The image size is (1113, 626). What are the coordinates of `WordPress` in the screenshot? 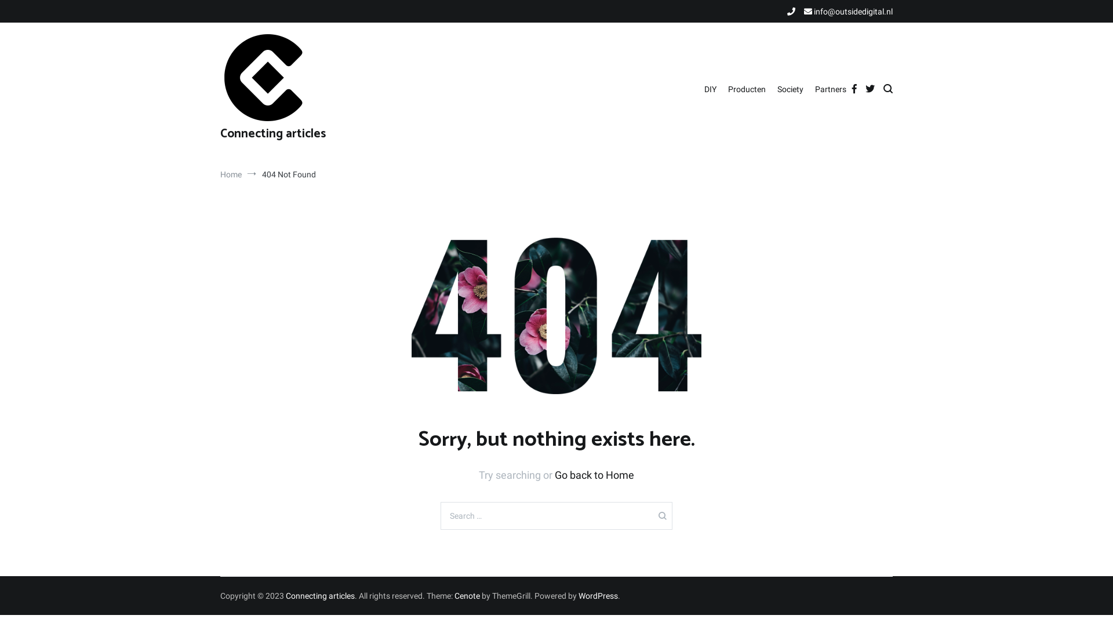 It's located at (598, 596).